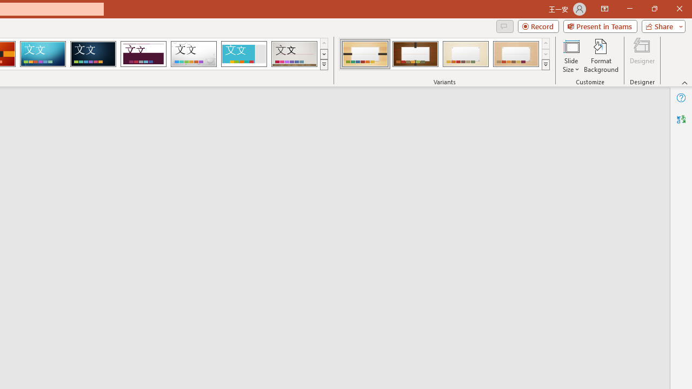 The height and width of the screenshot is (389, 692). I want to click on Slide Size, so click(571, 55).